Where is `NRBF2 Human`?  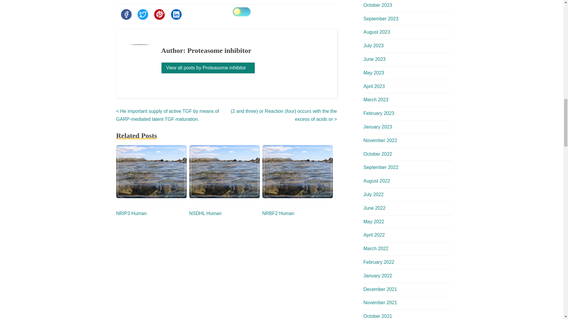 NRBF2 Human is located at coordinates (278, 213).